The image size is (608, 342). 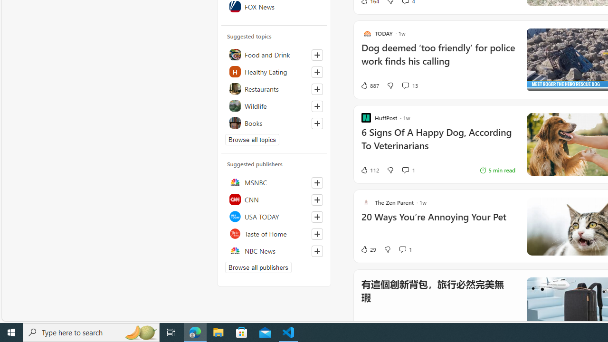 What do you see at coordinates (274, 251) in the screenshot?
I see `NBC News` at bounding box center [274, 251].